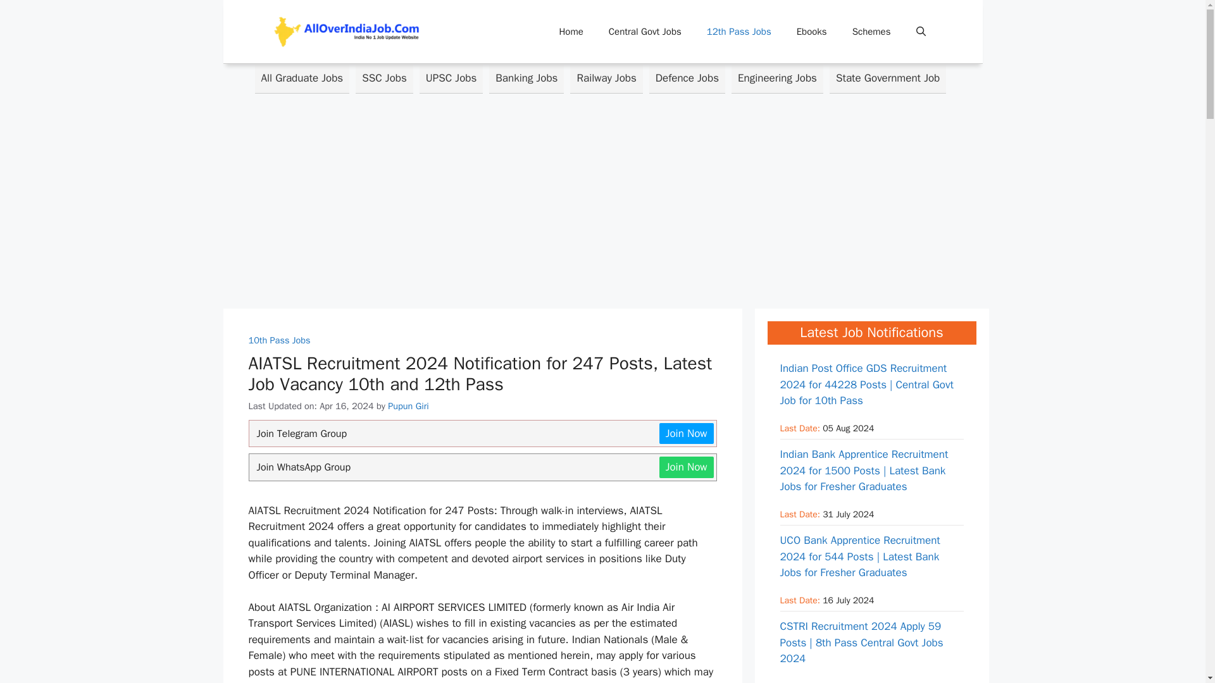 Image resolution: width=1215 pixels, height=683 pixels. What do you see at coordinates (526, 78) in the screenshot?
I see `Banking Jobs` at bounding box center [526, 78].